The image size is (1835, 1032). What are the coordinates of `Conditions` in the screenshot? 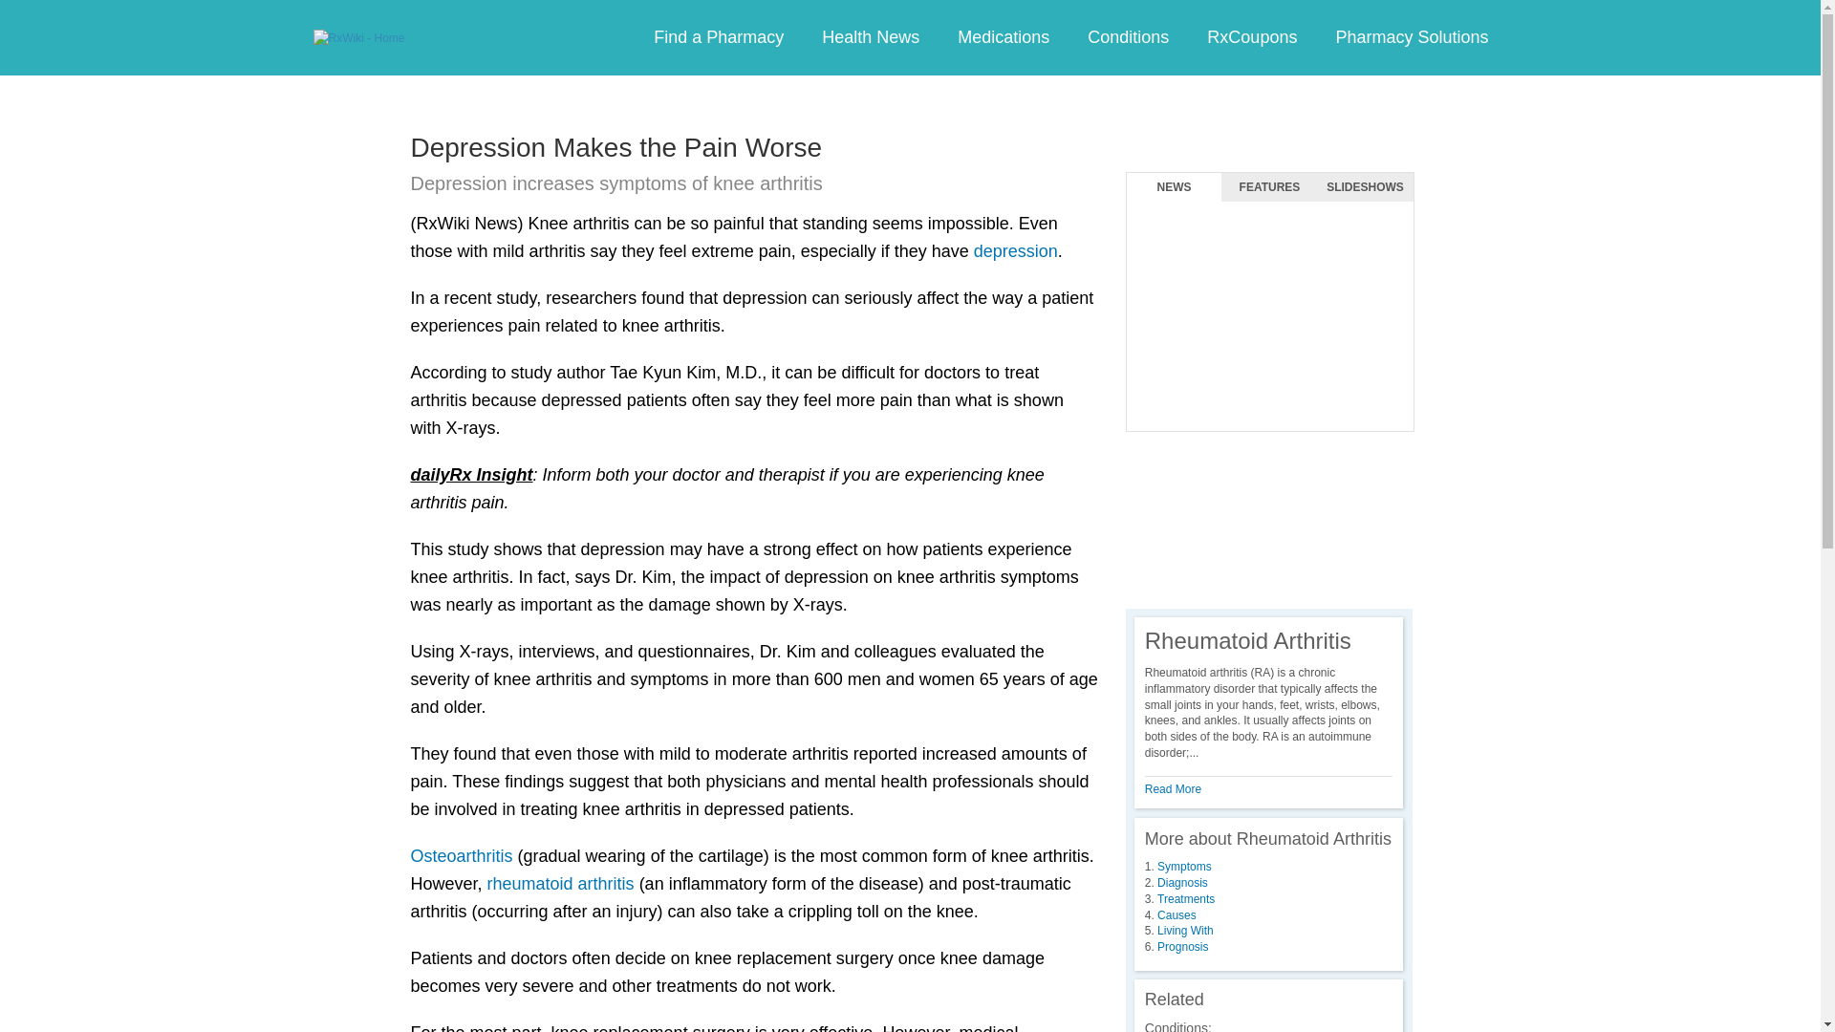 It's located at (1128, 37).